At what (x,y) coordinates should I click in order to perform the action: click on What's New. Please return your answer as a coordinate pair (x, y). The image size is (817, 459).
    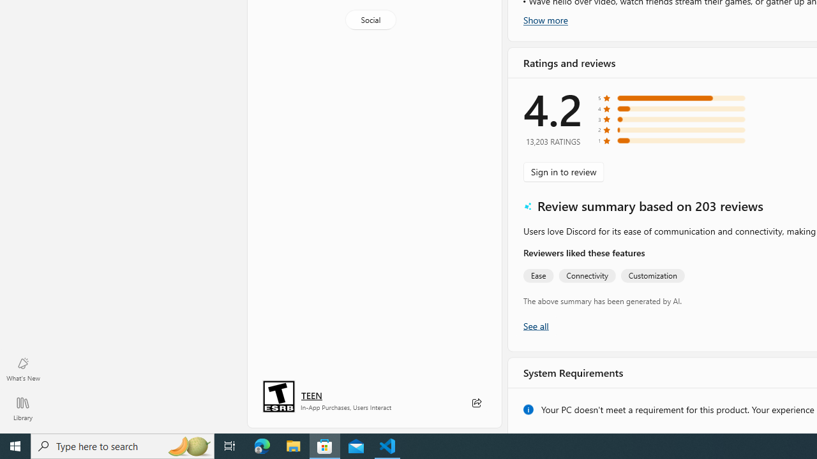
    Looking at the image, I should click on (23, 368).